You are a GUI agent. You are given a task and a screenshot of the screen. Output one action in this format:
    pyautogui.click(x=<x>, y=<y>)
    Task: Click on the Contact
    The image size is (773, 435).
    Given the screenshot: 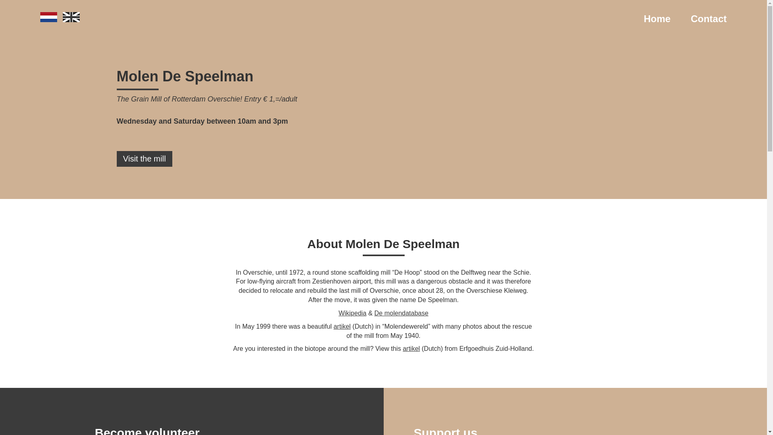 What is the action you would take?
    pyautogui.click(x=709, y=19)
    